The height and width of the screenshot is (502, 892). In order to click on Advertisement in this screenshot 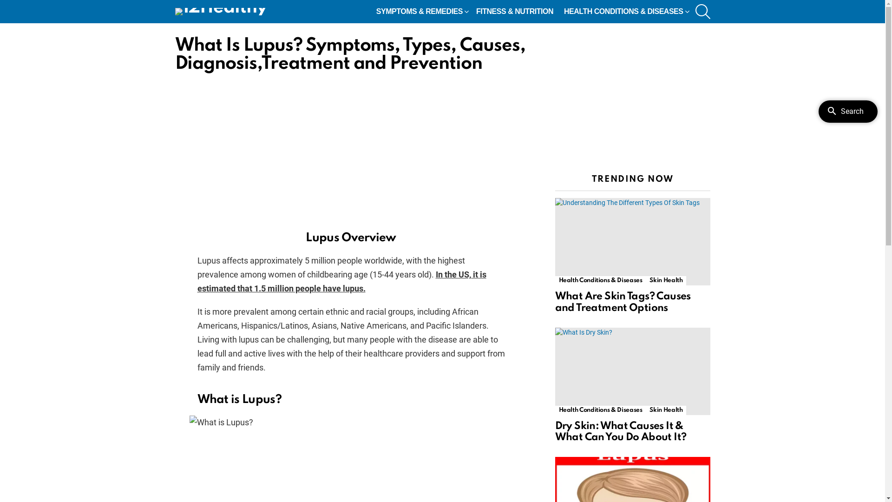, I will do `click(632, 95)`.